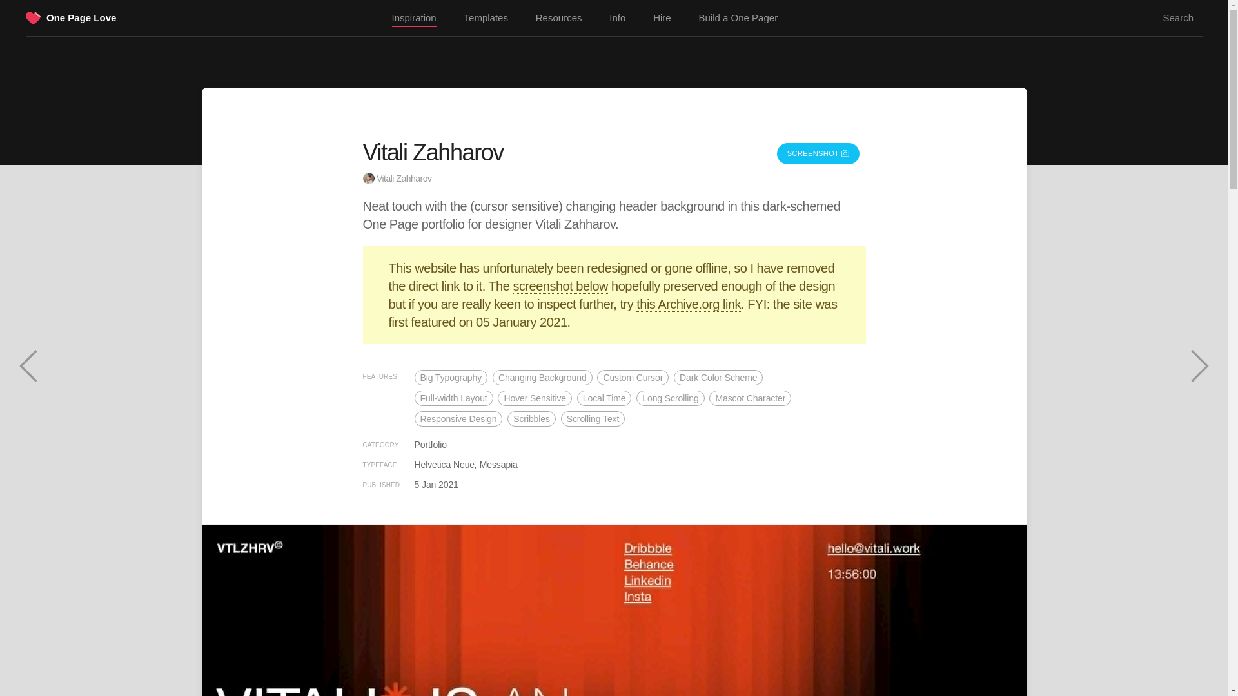  Describe the element at coordinates (486, 18) in the screenshot. I see `Find One Page website templates` at that location.